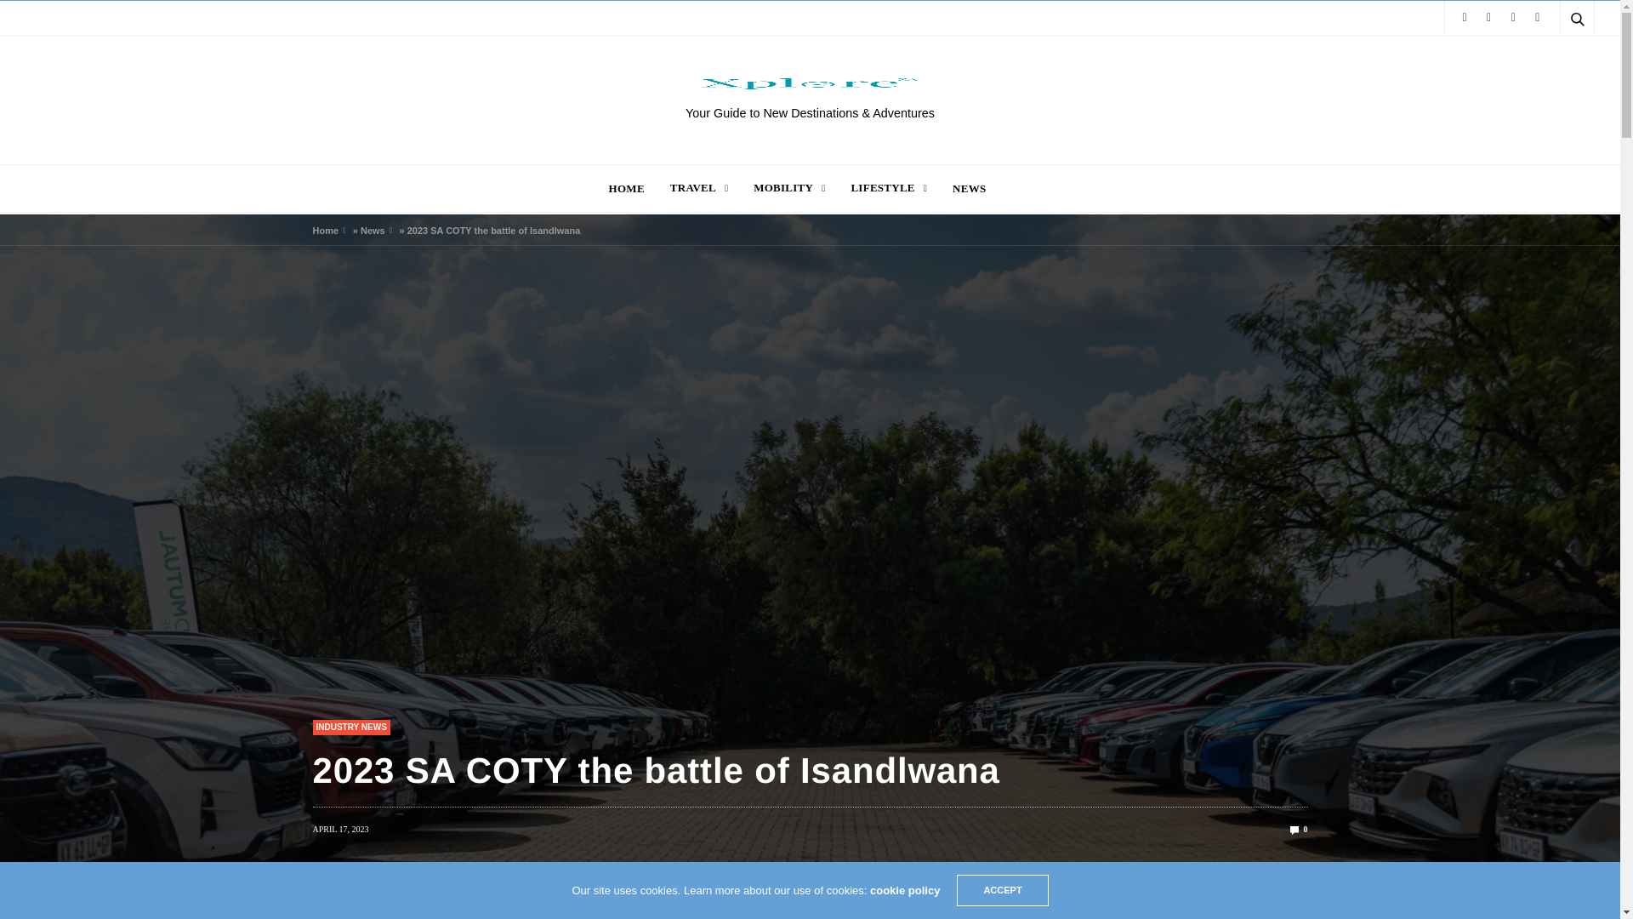 The width and height of the screenshot is (1633, 919). Describe the element at coordinates (1554, 60) in the screenshot. I see `Search` at that location.